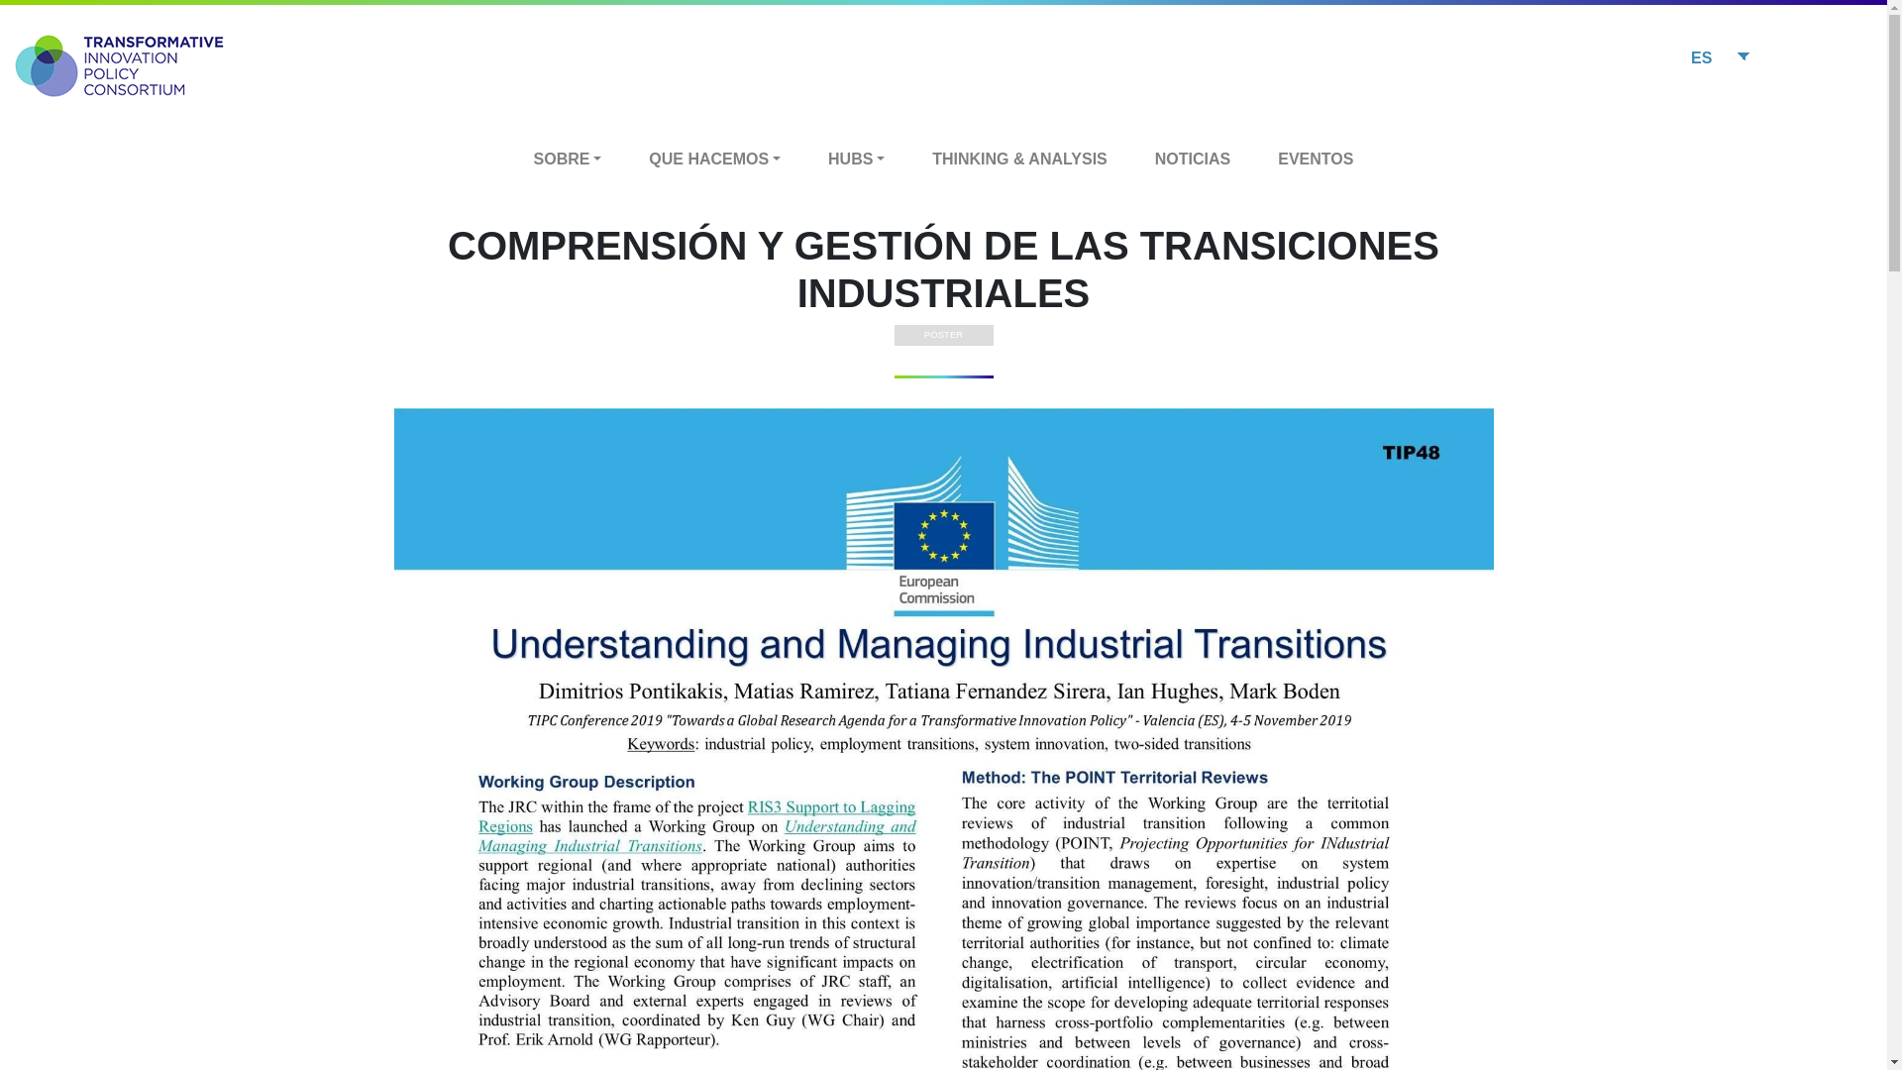 The height and width of the screenshot is (1070, 1902). I want to click on Hubs, so click(856, 159).